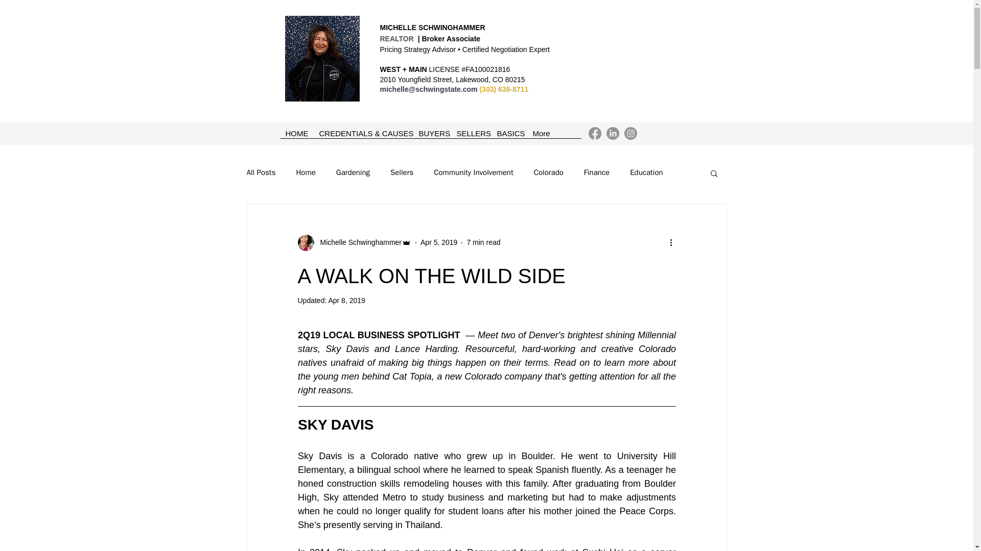  I want to click on BASICS, so click(509, 137).